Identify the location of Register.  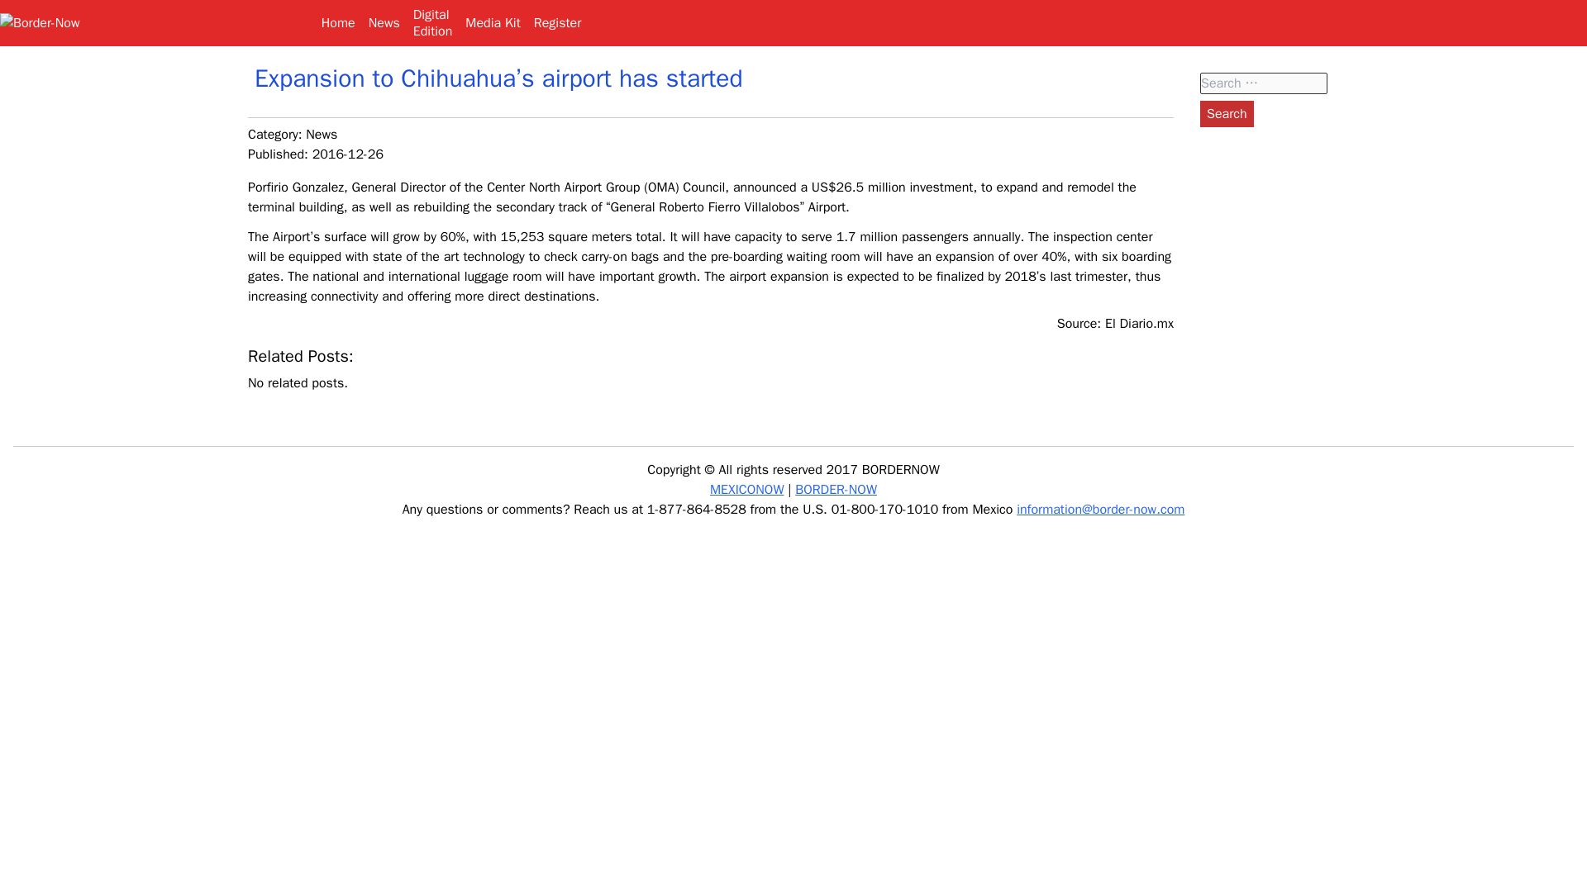
(557, 23).